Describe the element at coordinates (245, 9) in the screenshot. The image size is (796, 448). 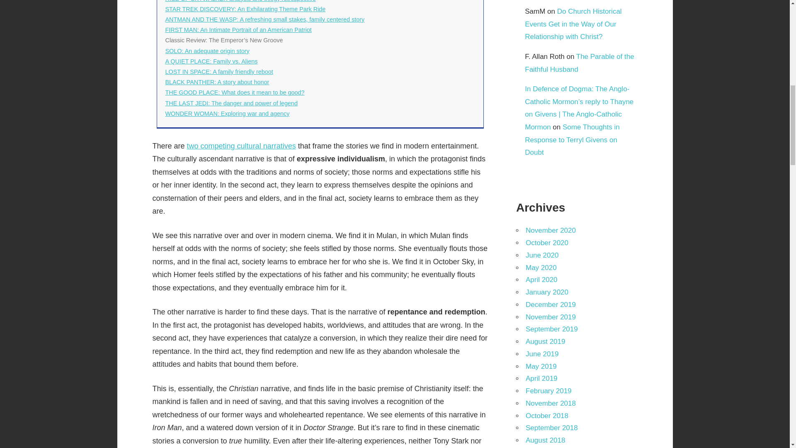
I see `STAR TREK DISCOVERY: An Exhilarating Theme Park Ride` at that location.